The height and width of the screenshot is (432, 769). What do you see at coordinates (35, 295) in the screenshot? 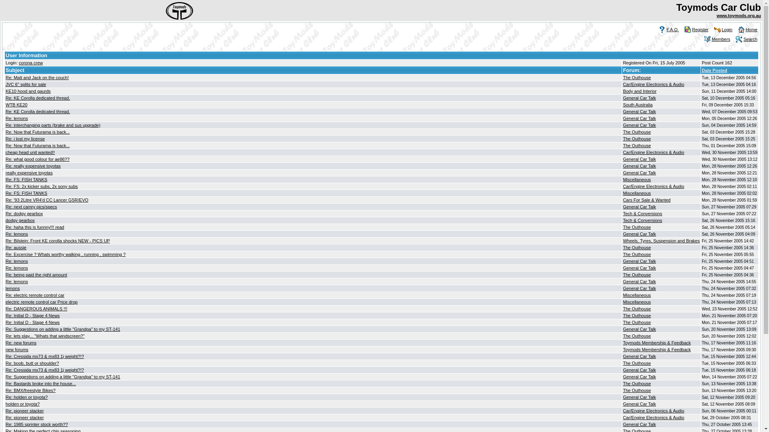
I see `Re: electric remote control car` at bounding box center [35, 295].